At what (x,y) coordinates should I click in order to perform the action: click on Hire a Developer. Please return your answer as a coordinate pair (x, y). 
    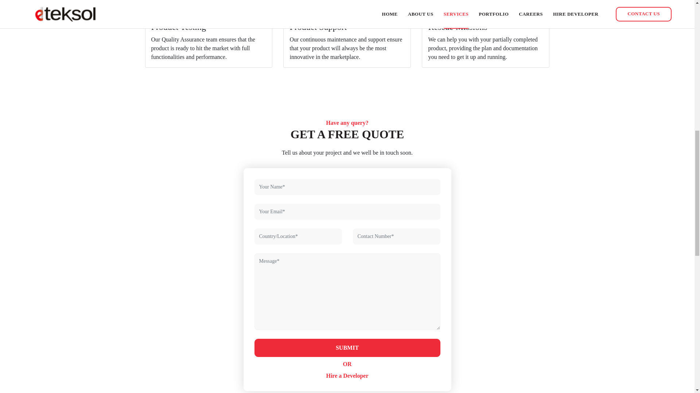
    Looking at the image, I should click on (347, 376).